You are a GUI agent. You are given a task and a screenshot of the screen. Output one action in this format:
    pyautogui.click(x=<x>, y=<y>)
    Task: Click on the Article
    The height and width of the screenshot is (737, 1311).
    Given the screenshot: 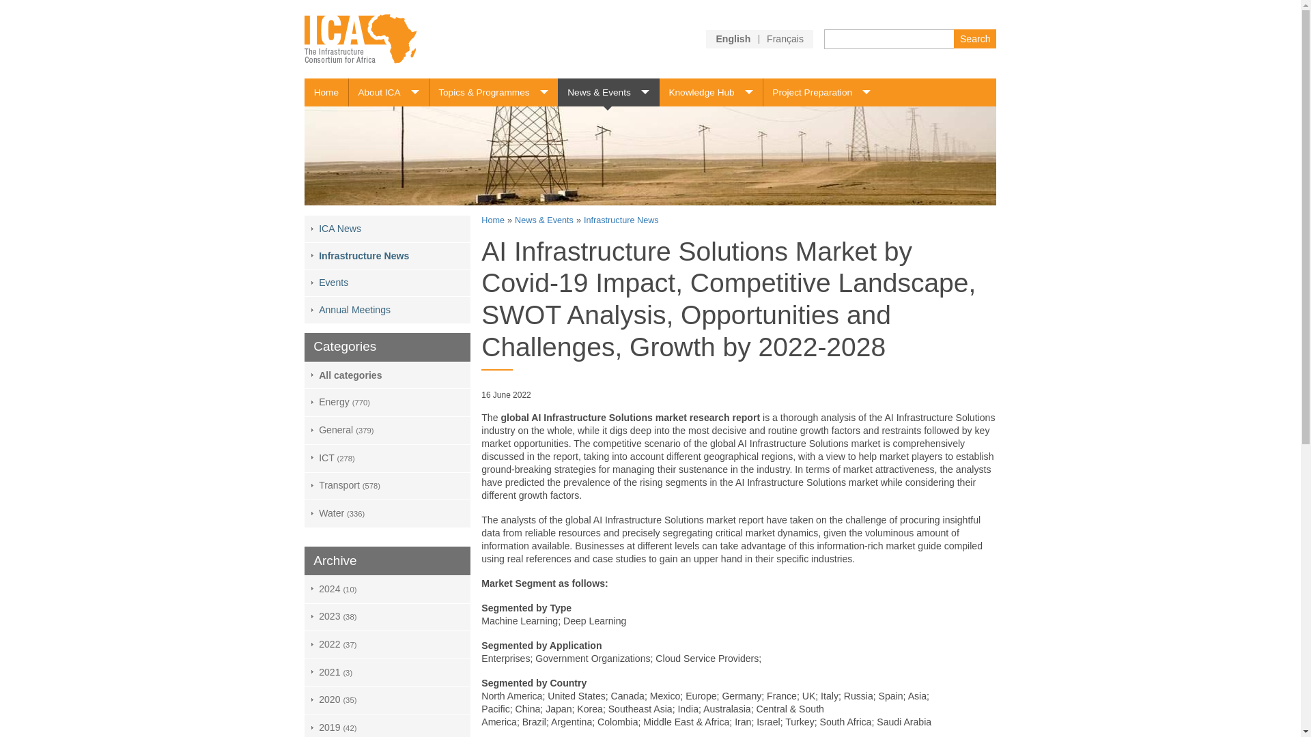 What is the action you would take?
    pyautogui.click(x=785, y=38)
    